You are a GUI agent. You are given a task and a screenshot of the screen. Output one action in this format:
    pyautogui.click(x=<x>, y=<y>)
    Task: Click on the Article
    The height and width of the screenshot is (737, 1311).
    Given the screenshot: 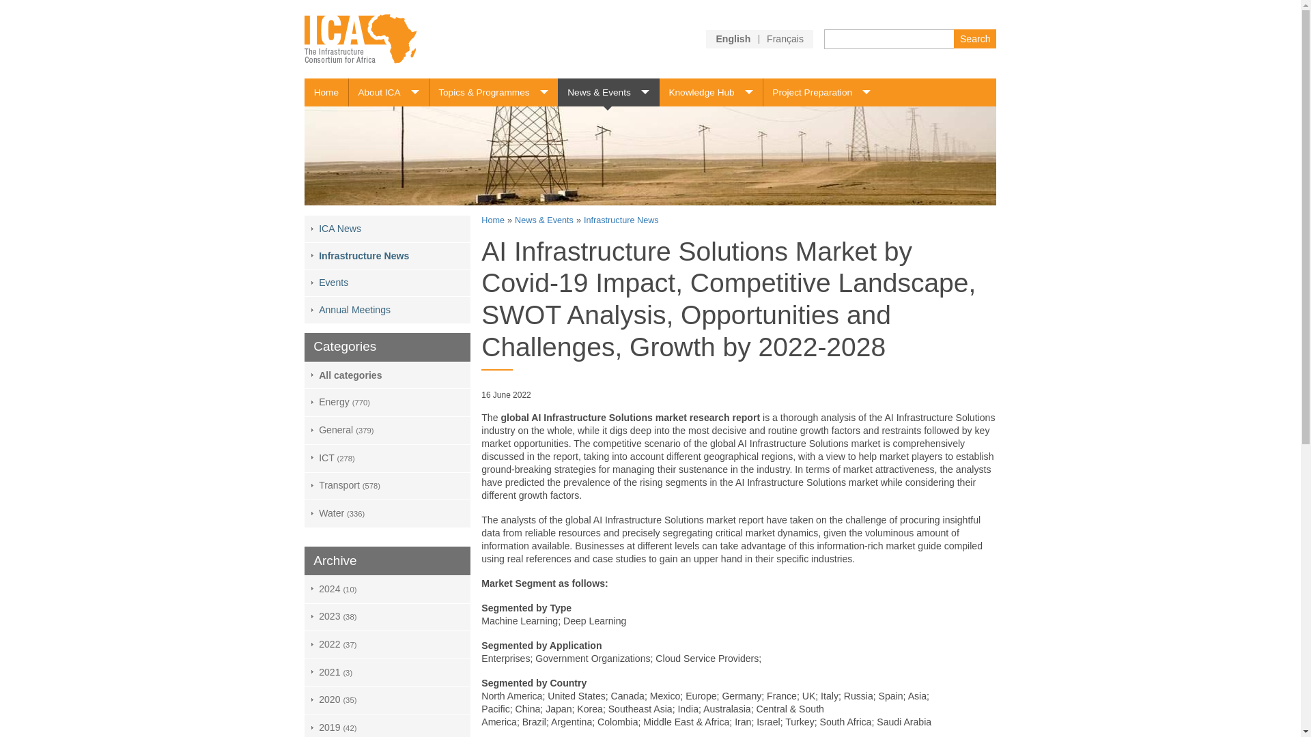 What is the action you would take?
    pyautogui.click(x=785, y=38)
    